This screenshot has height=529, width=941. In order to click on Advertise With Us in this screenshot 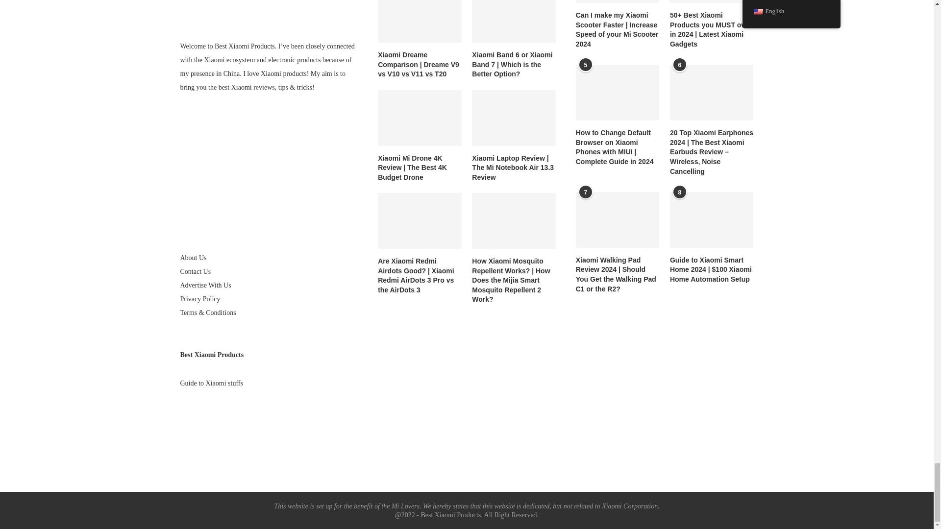, I will do `click(206, 285)`.